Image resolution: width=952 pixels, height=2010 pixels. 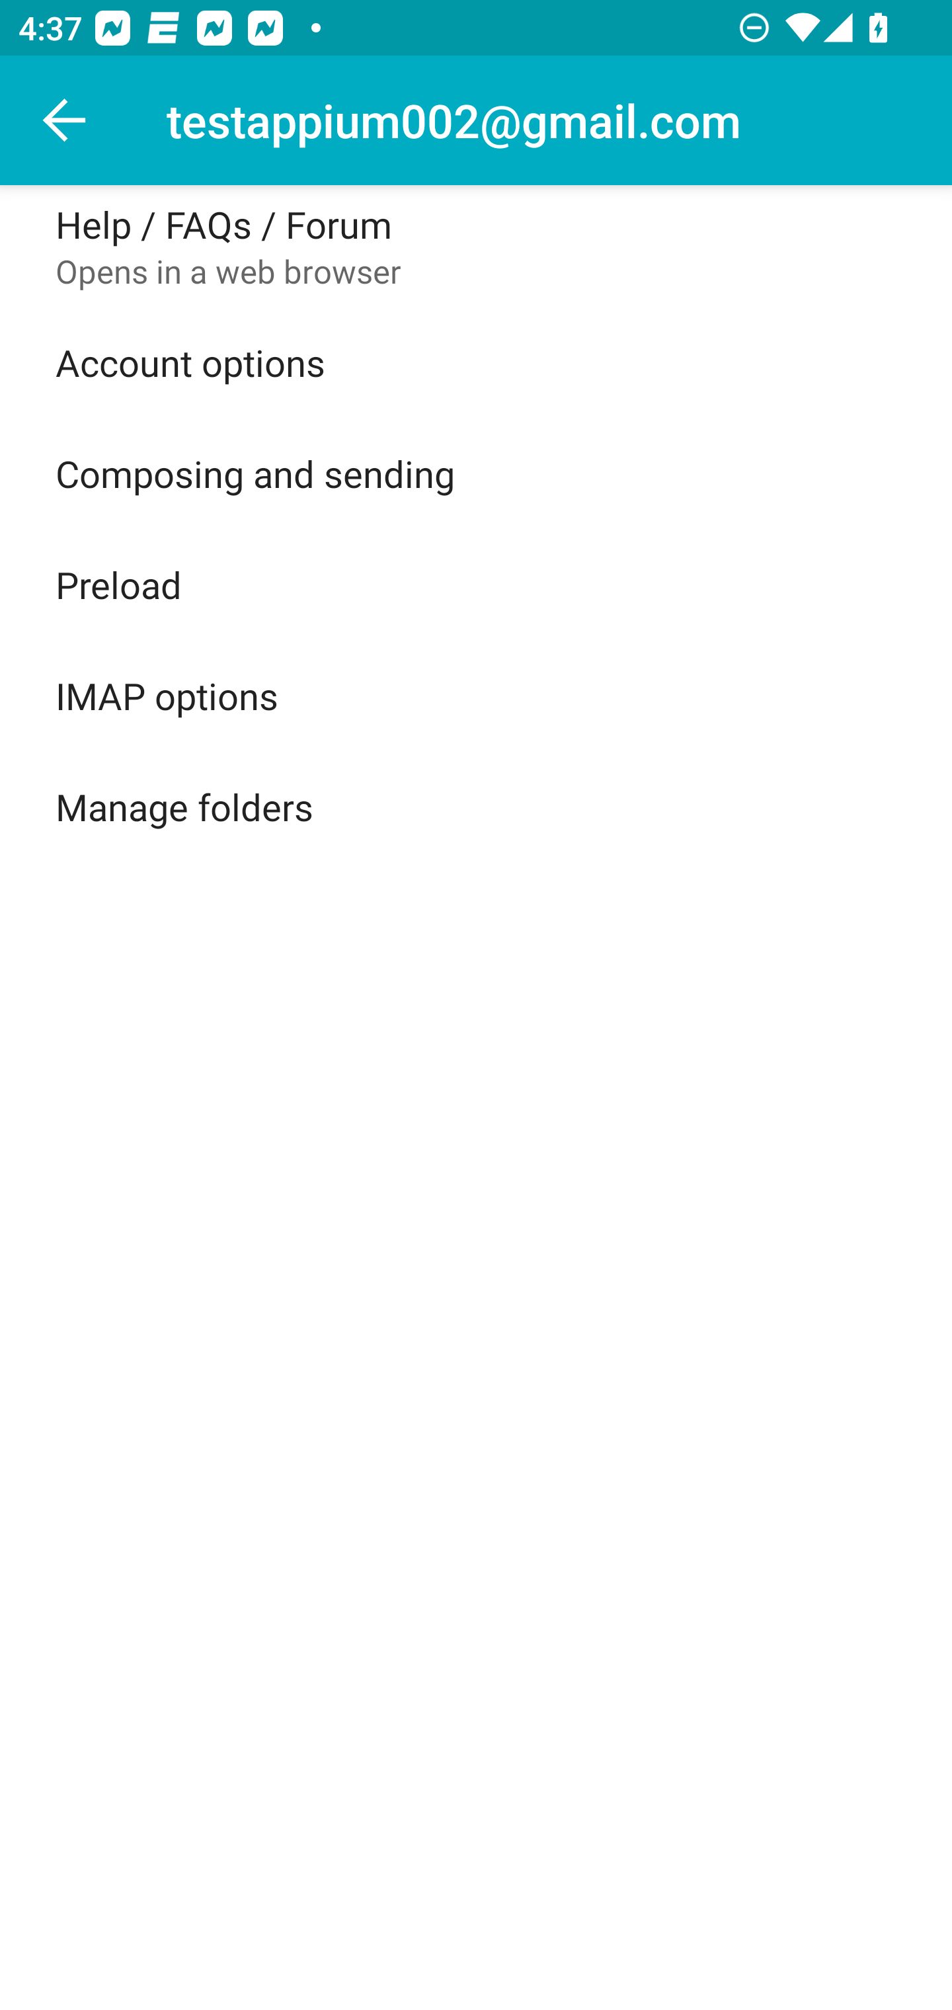 I want to click on Account options, so click(x=476, y=362).